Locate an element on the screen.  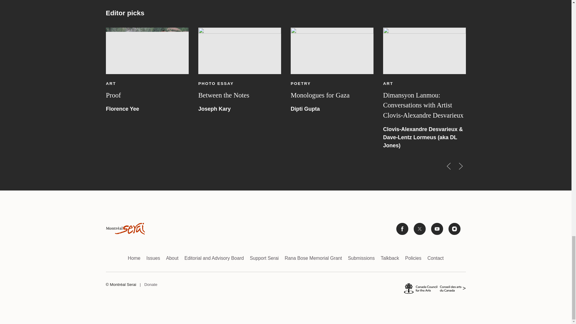
ART is located at coordinates (110, 83).